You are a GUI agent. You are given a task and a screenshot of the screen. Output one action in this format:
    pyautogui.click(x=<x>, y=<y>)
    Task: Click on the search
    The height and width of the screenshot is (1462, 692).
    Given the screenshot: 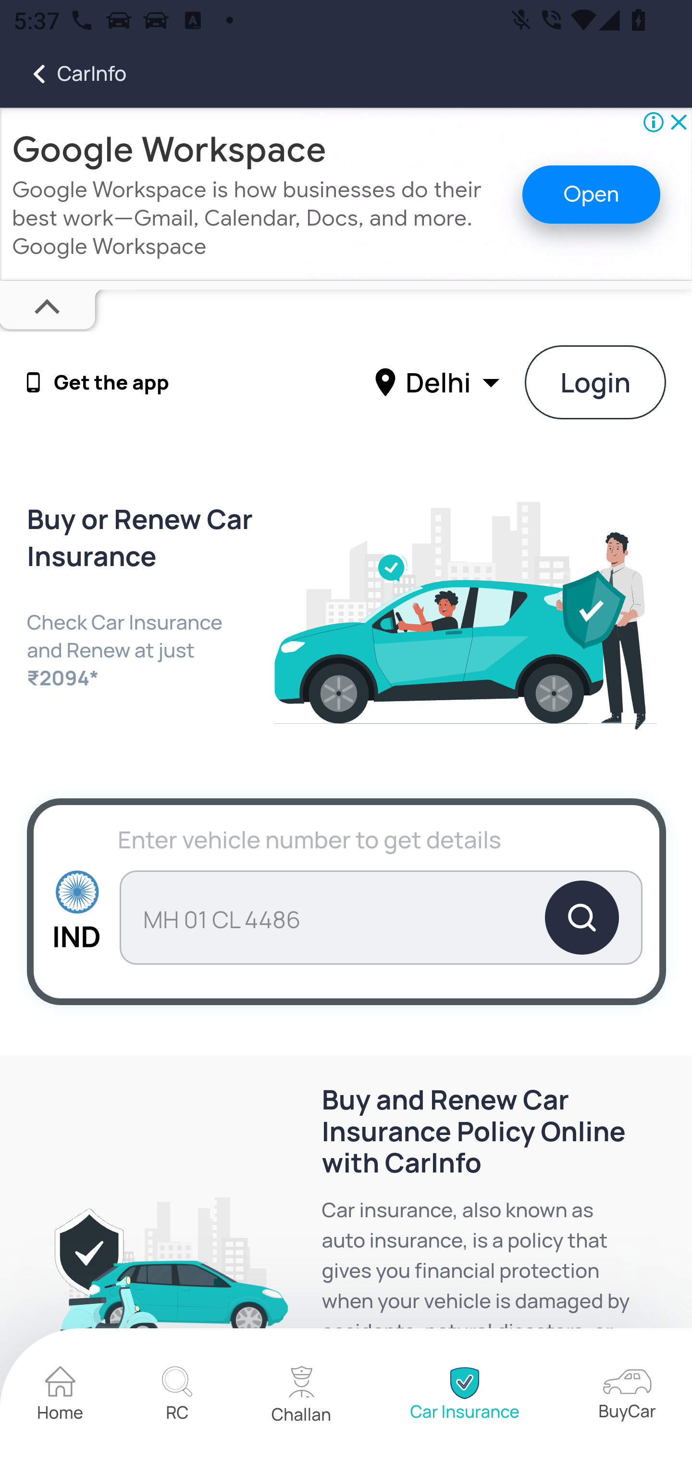 What is the action you would take?
    pyautogui.click(x=381, y=918)
    